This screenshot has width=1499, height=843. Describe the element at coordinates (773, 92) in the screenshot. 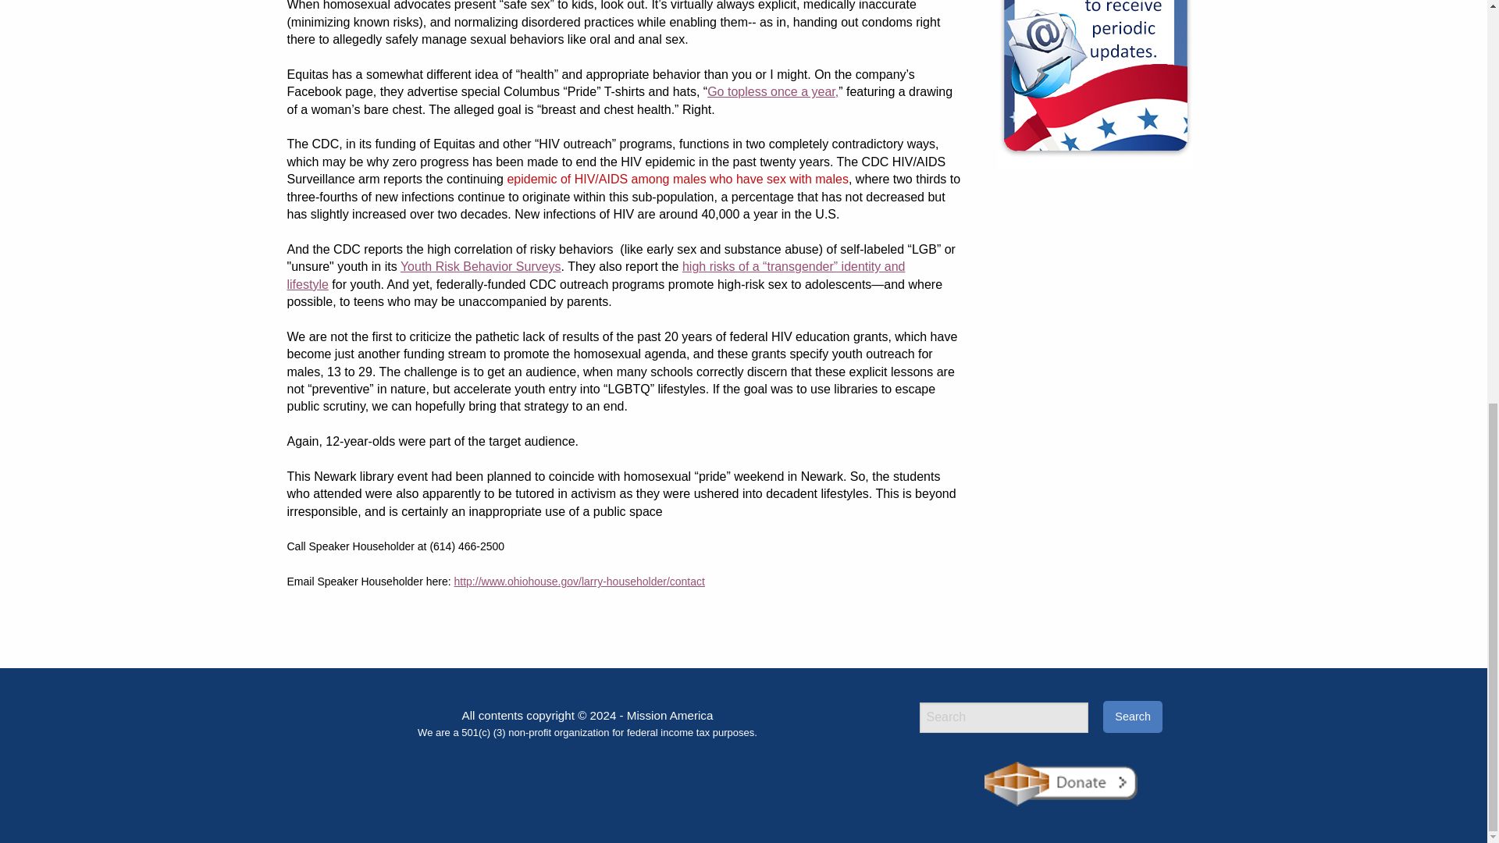

I see `Go topless once a year,` at that location.